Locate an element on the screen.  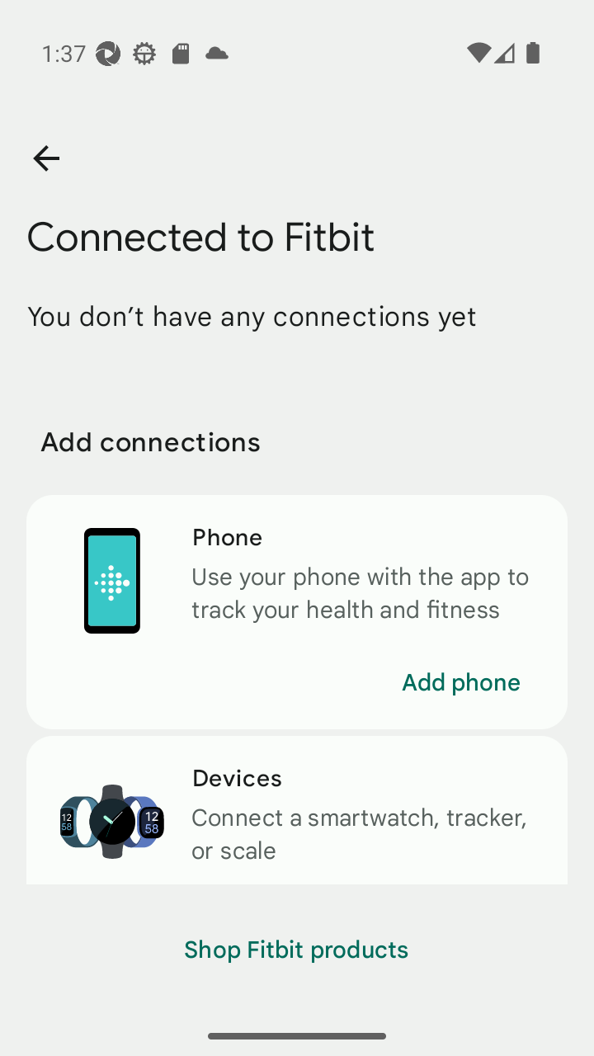
Devices Connect a smartwatch, tracker, or scale is located at coordinates (297, 810).